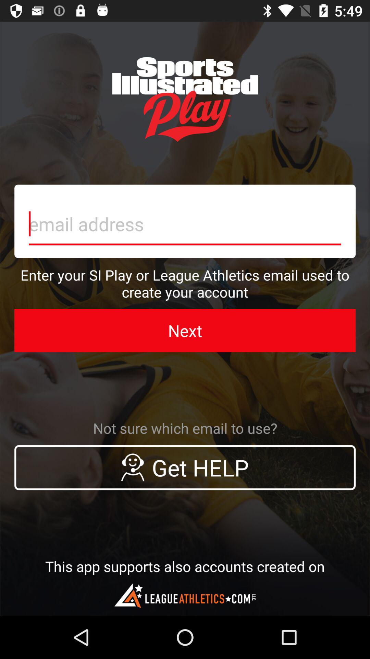 The image size is (370, 659). What do you see at coordinates (185, 221) in the screenshot?
I see `tap the item above enter your si item` at bounding box center [185, 221].